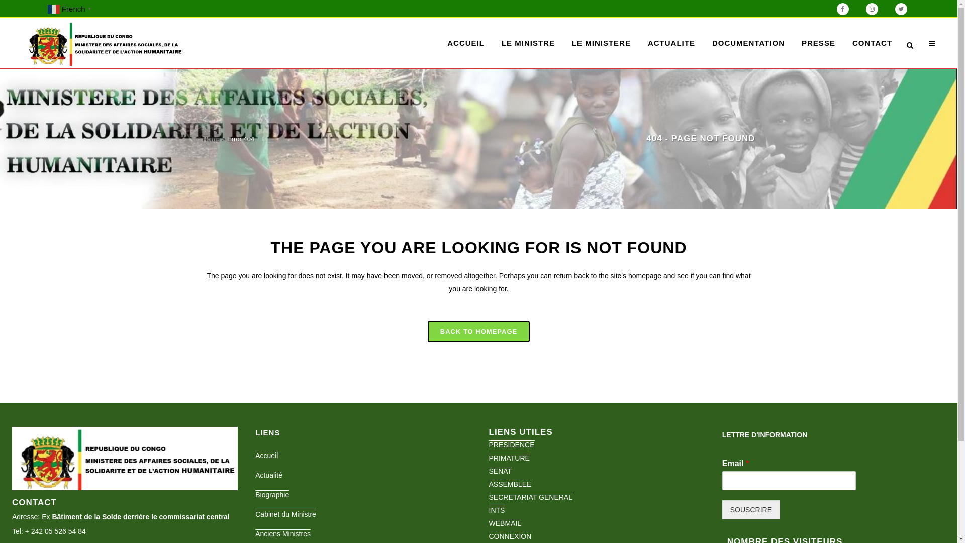 The image size is (965, 543). I want to click on PRESIDENCE, so click(512, 445).